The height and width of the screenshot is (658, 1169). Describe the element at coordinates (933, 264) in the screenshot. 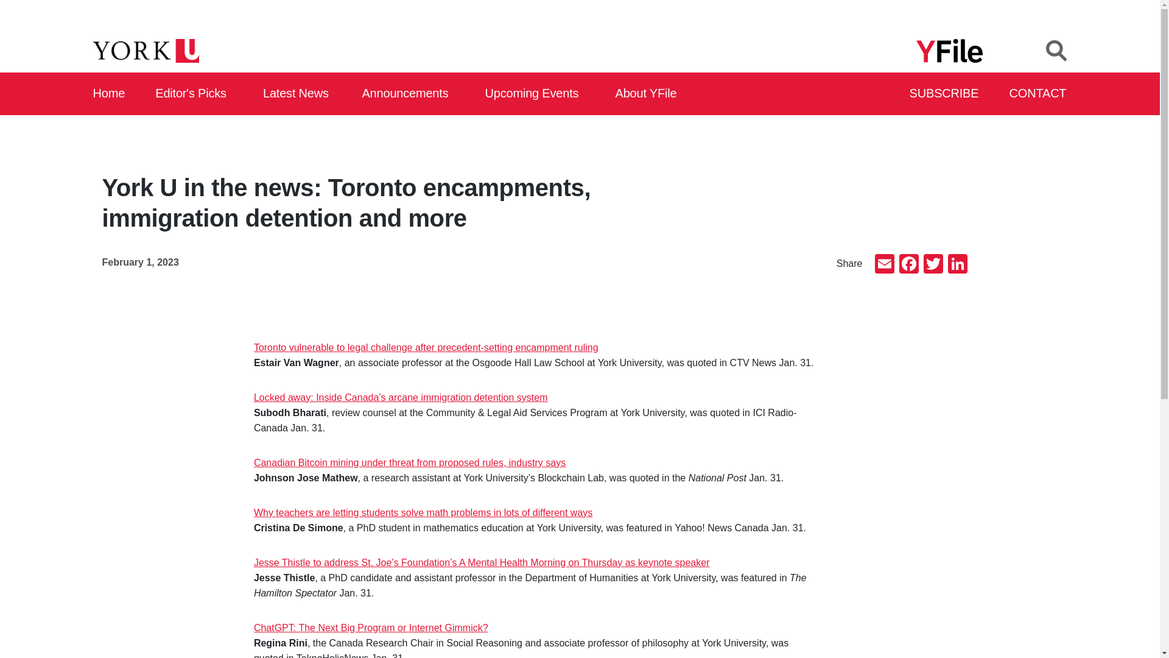

I see `Twitter` at that location.